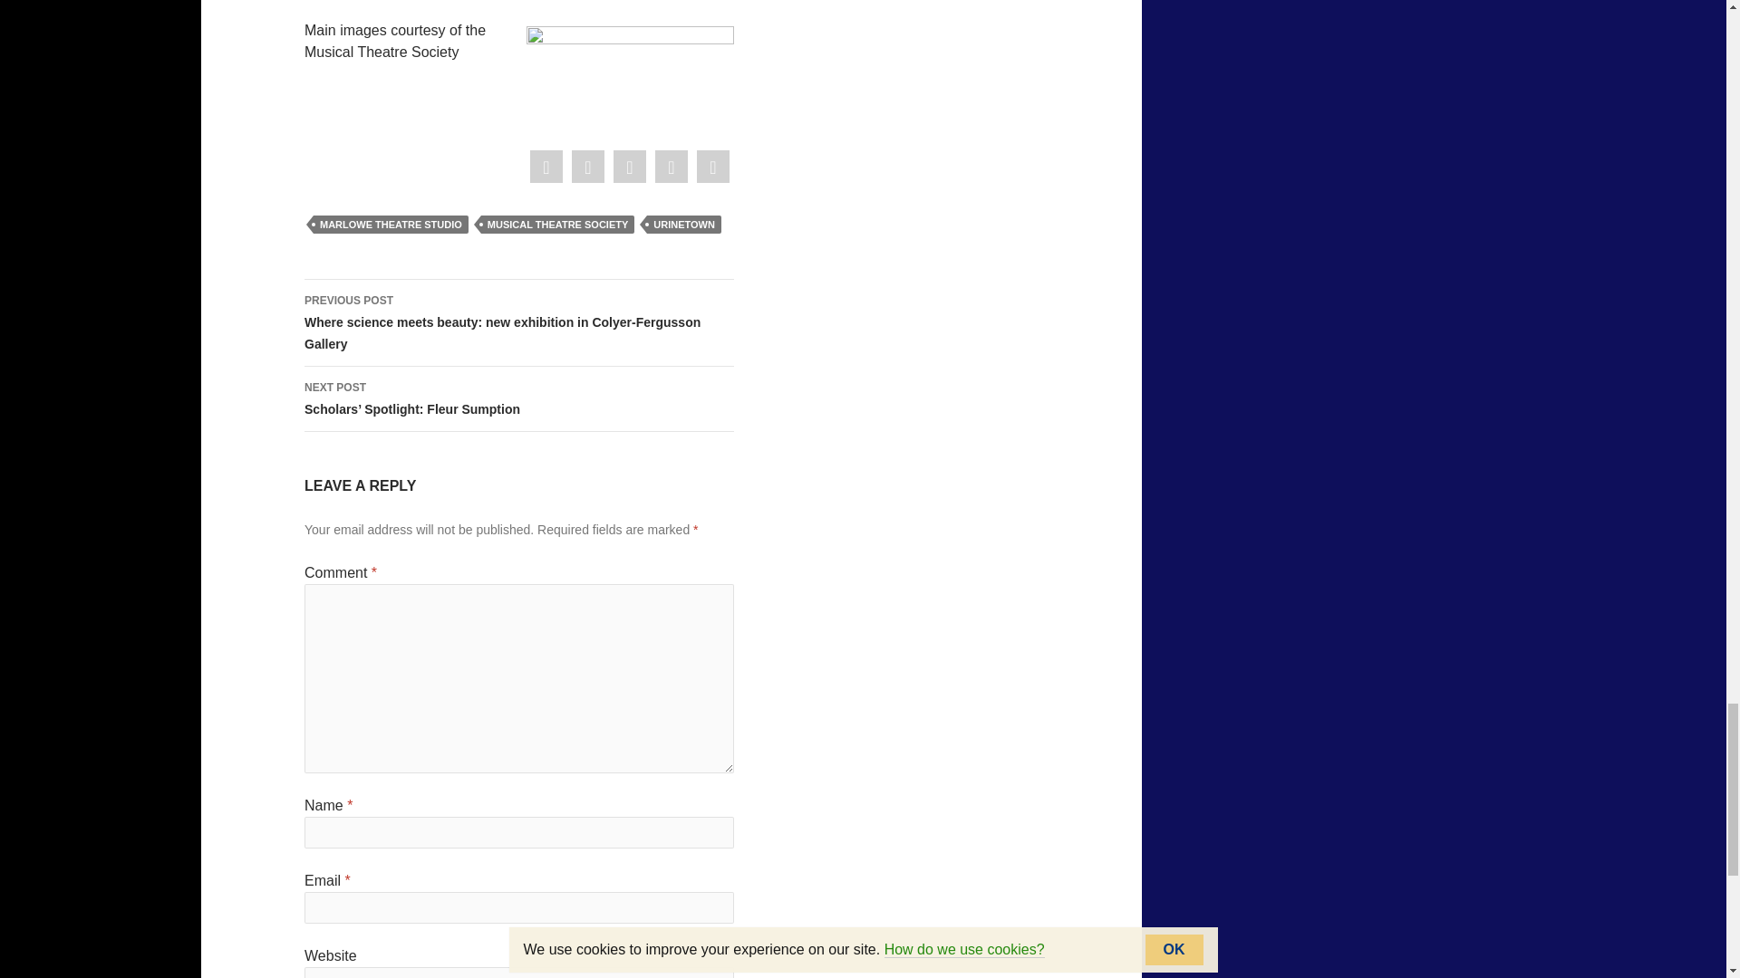  I want to click on Share via Email, so click(712, 167).